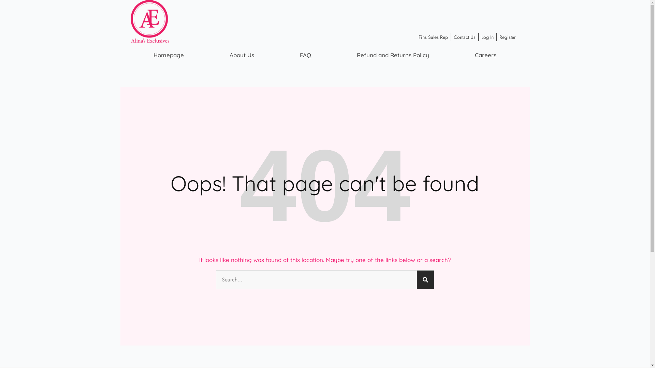 The height and width of the screenshot is (368, 655). Describe the element at coordinates (306, 55) in the screenshot. I see `FAQ` at that location.